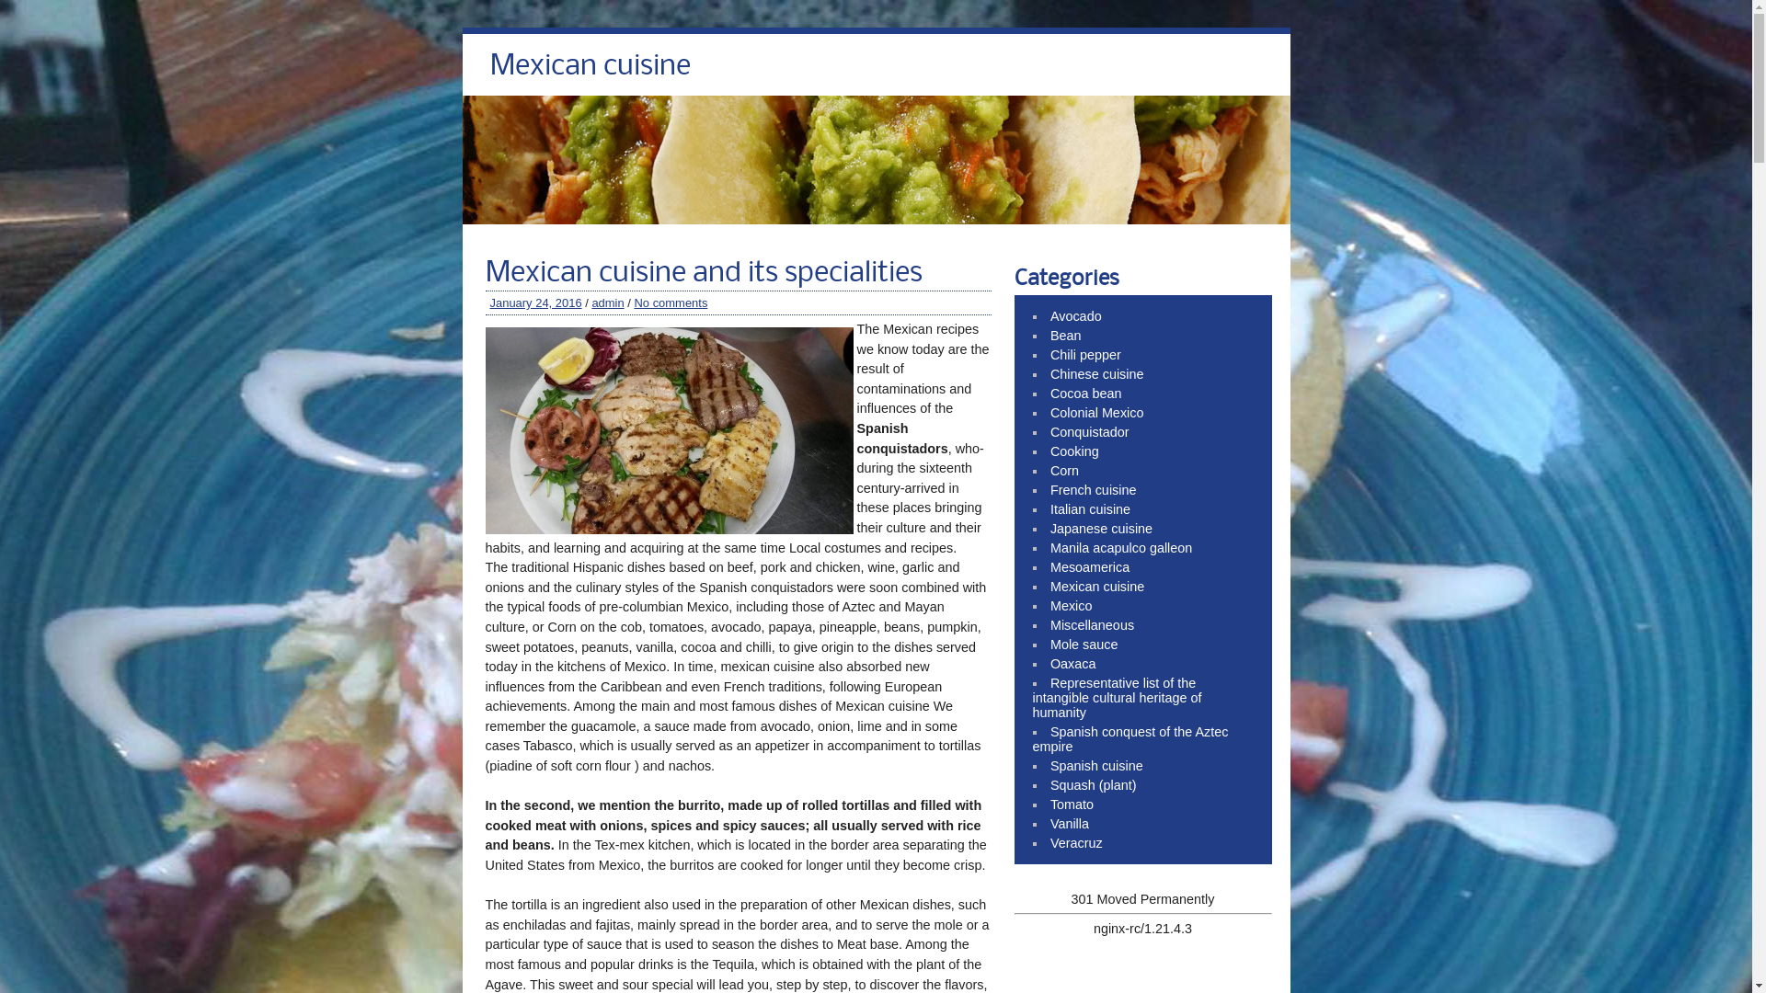  I want to click on admin, so click(607, 303).